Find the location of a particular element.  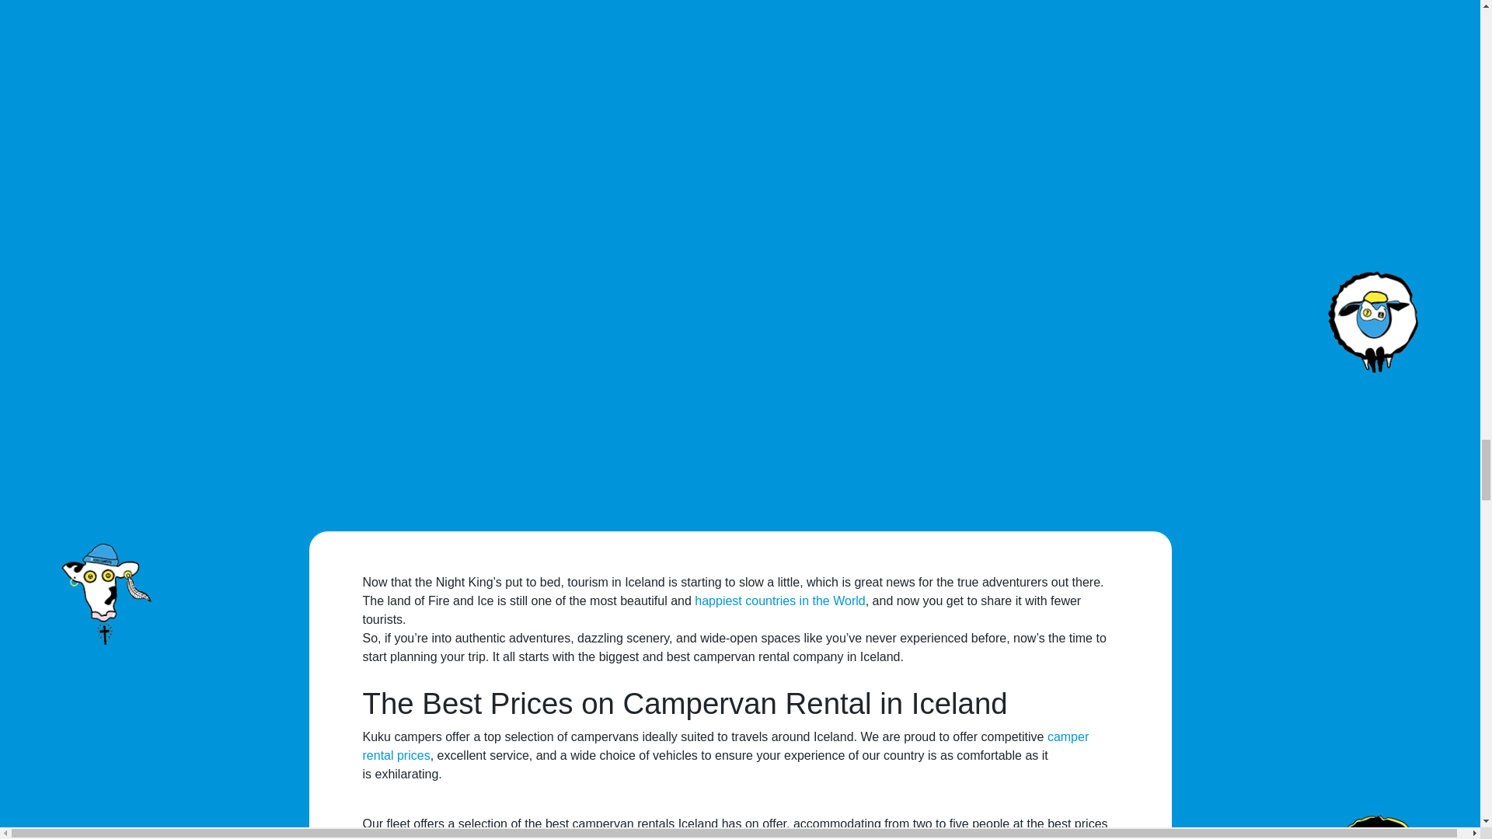

Iceland one of the happiest countries in the world is located at coordinates (780, 600).